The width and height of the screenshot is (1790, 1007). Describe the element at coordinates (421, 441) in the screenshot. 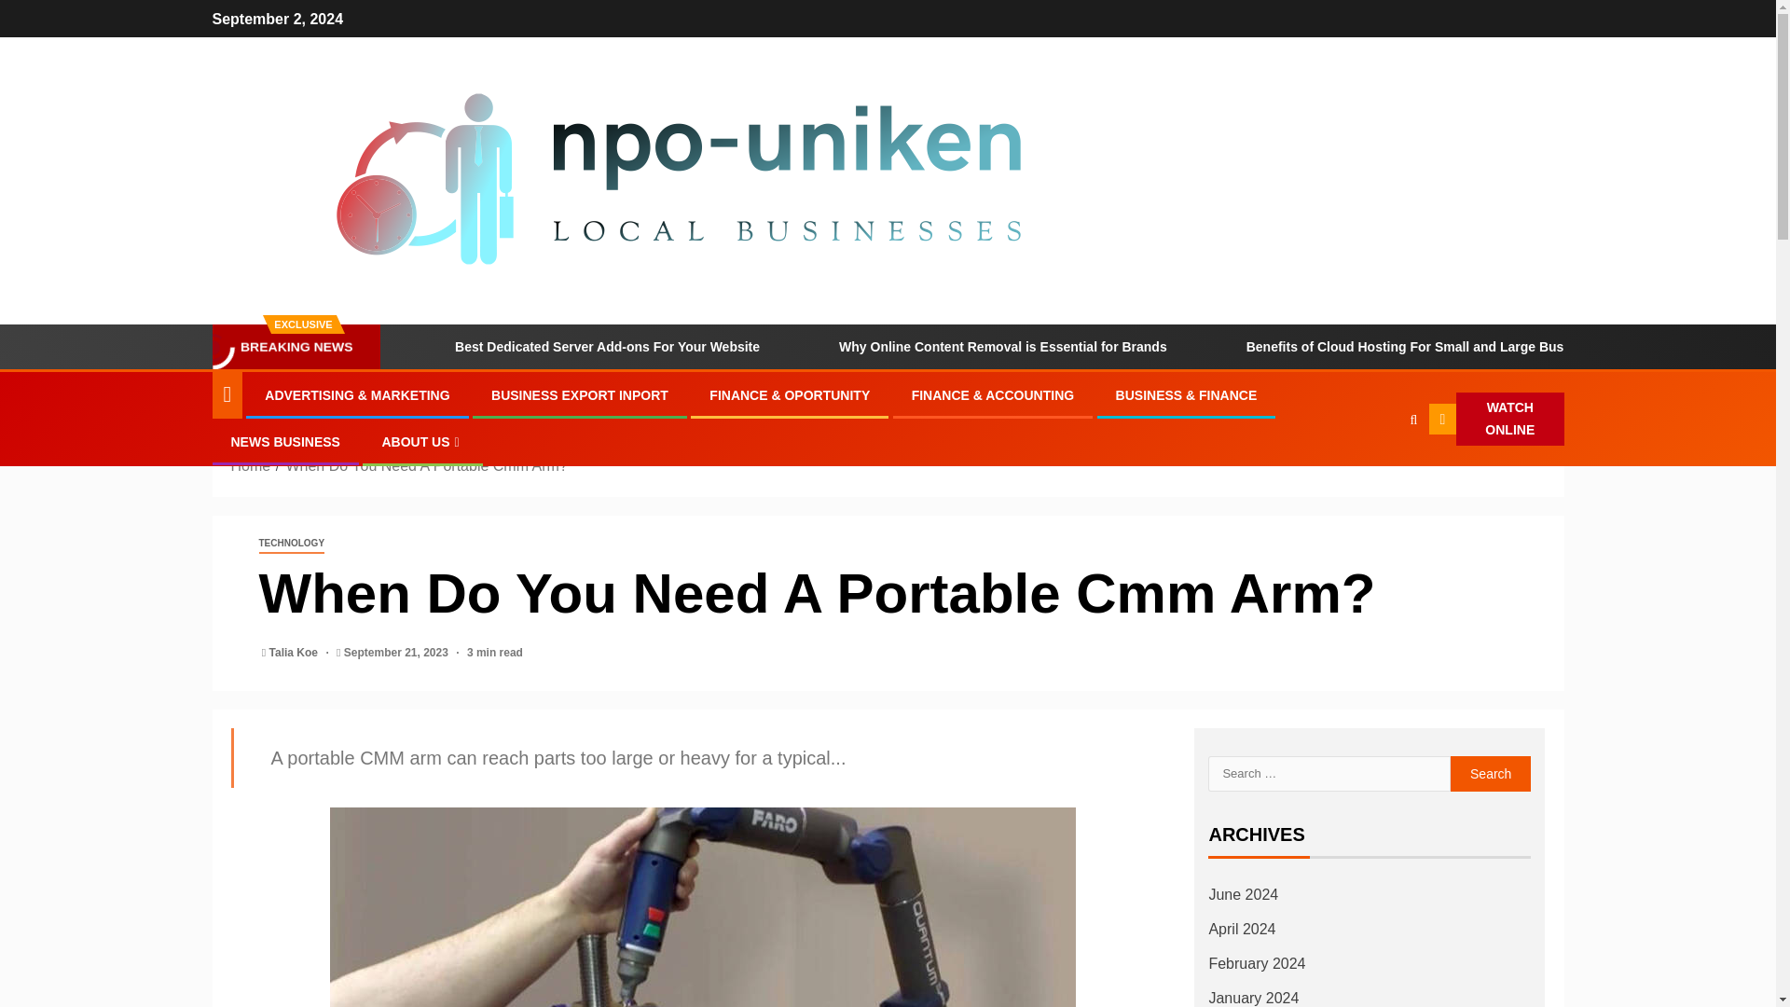

I see `ABOUT US` at that location.